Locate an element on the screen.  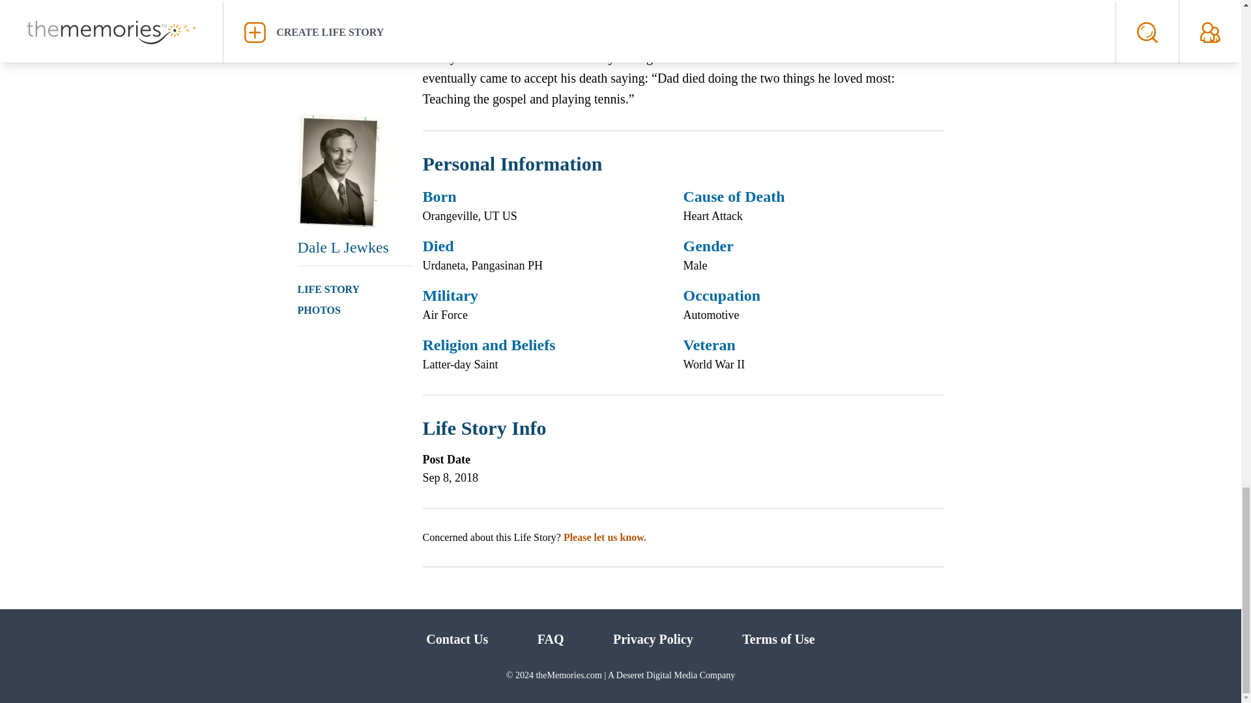
Privacy Policy is located at coordinates (653, 639).